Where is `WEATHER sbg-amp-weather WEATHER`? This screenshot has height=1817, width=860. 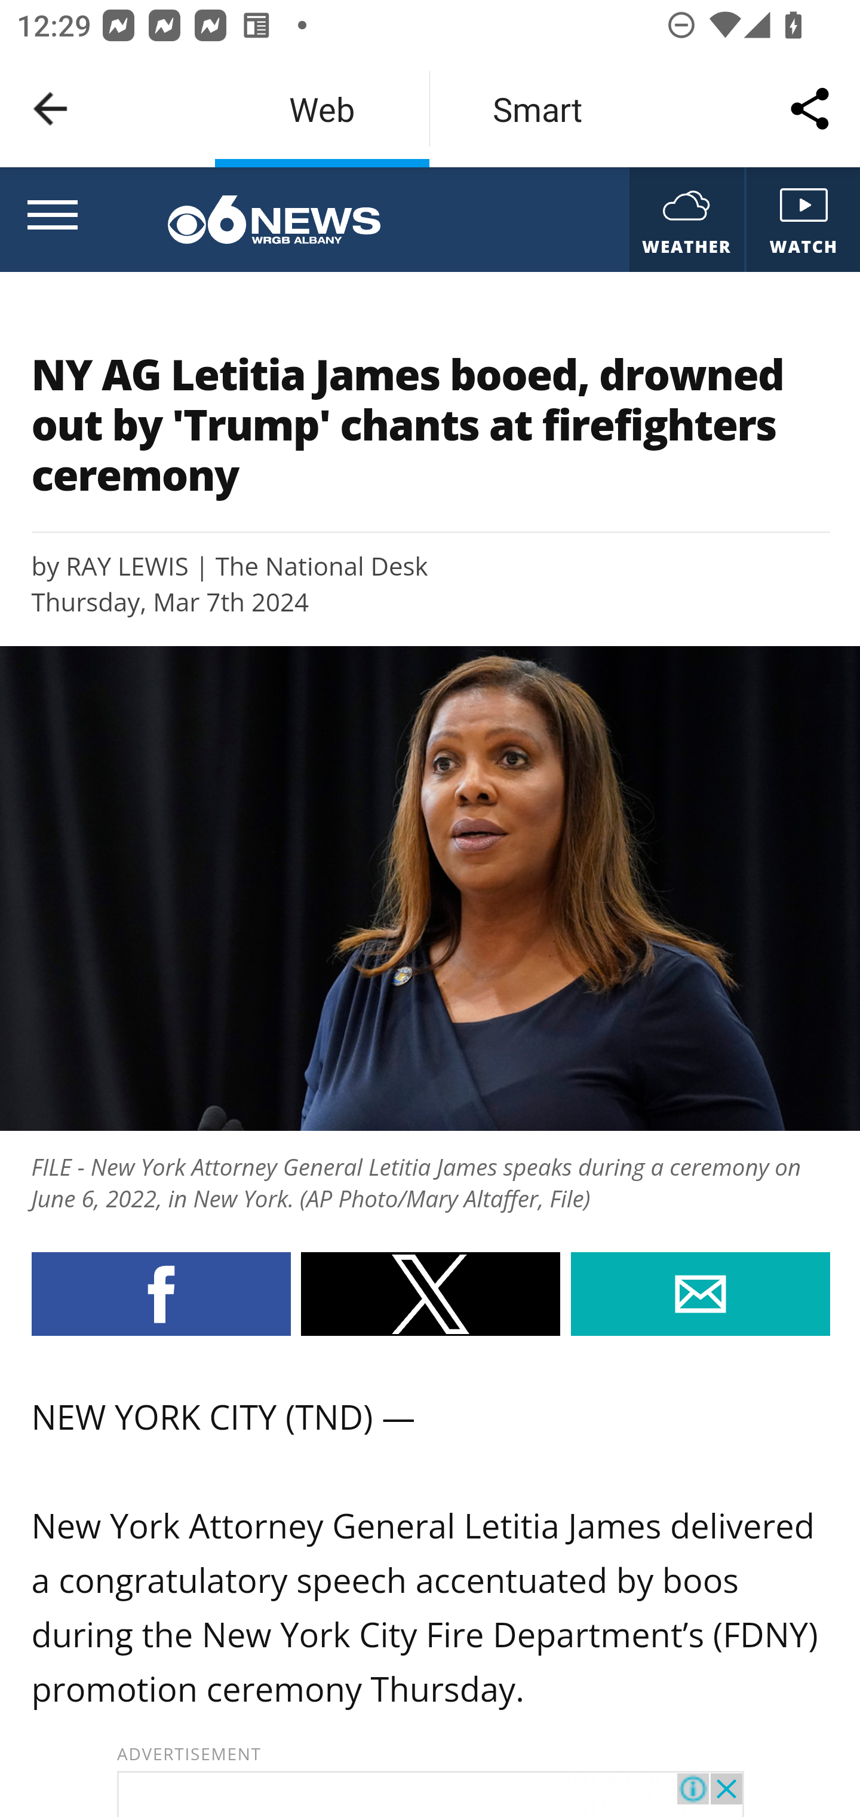 WEATHER sbg-amp-weather WEATHER is located at coordinates (686, 221).